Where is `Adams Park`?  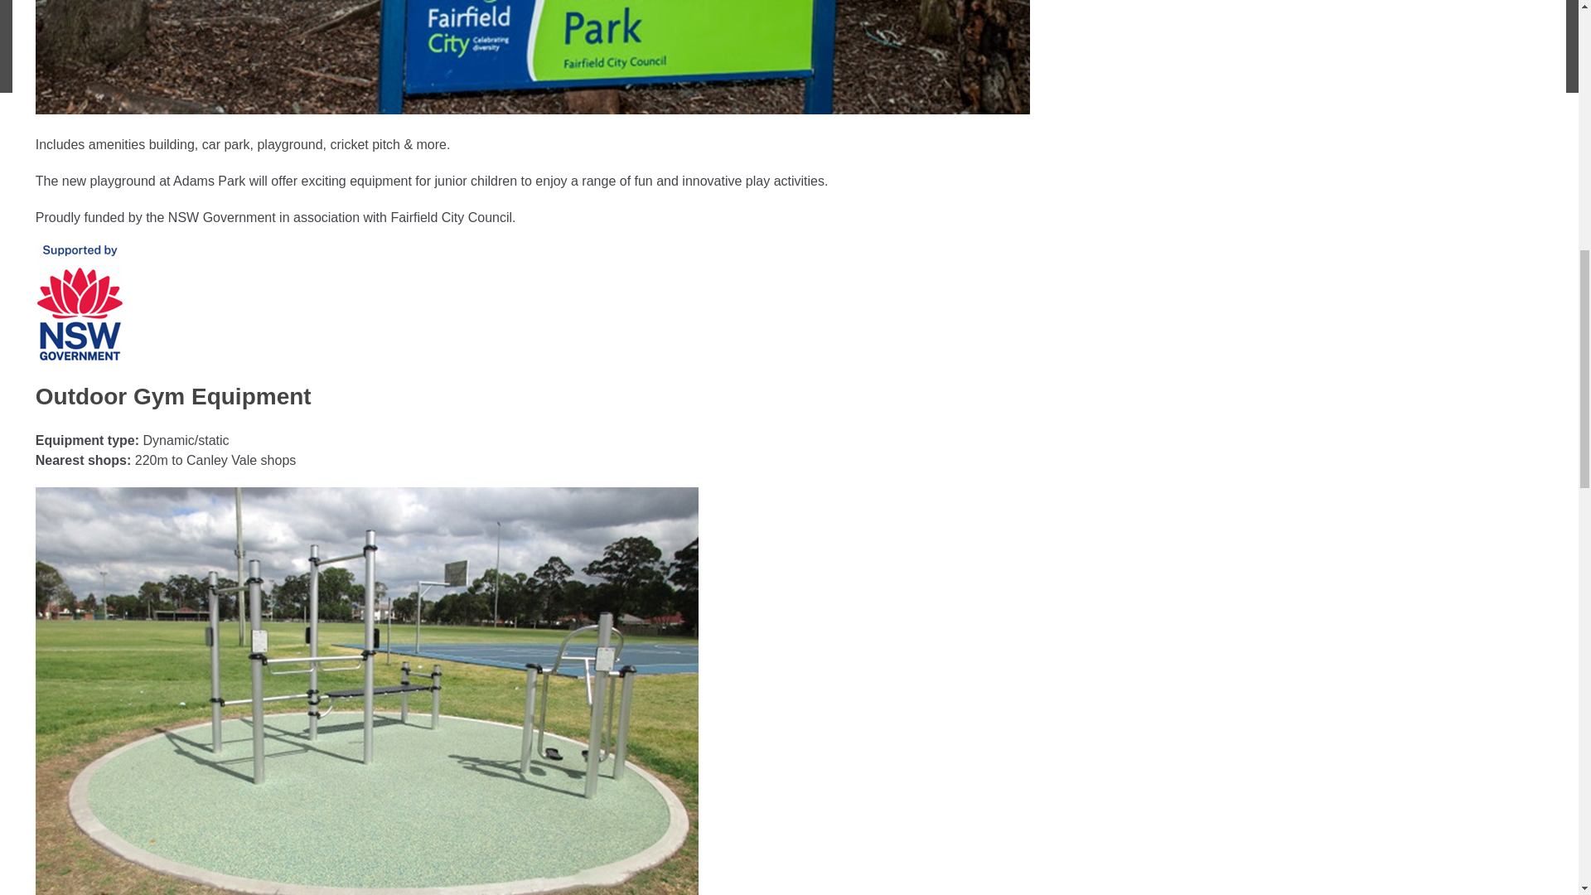
Adams Park is located at coordinates (533, 57).